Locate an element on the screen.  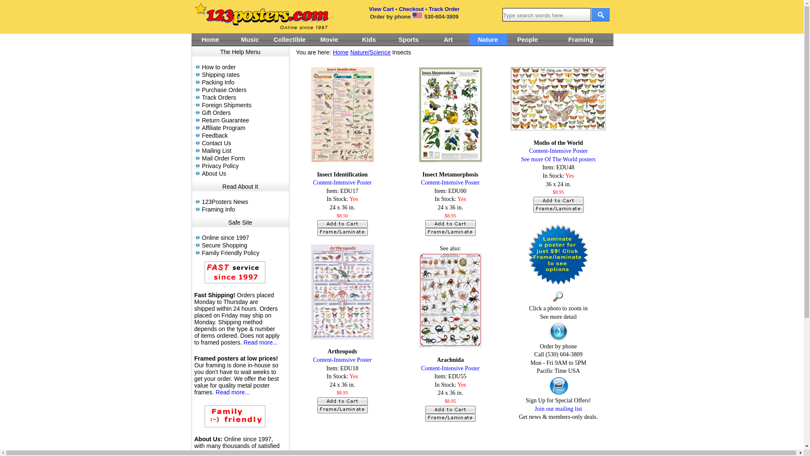
Read more... is located at coordinates (233, 392).